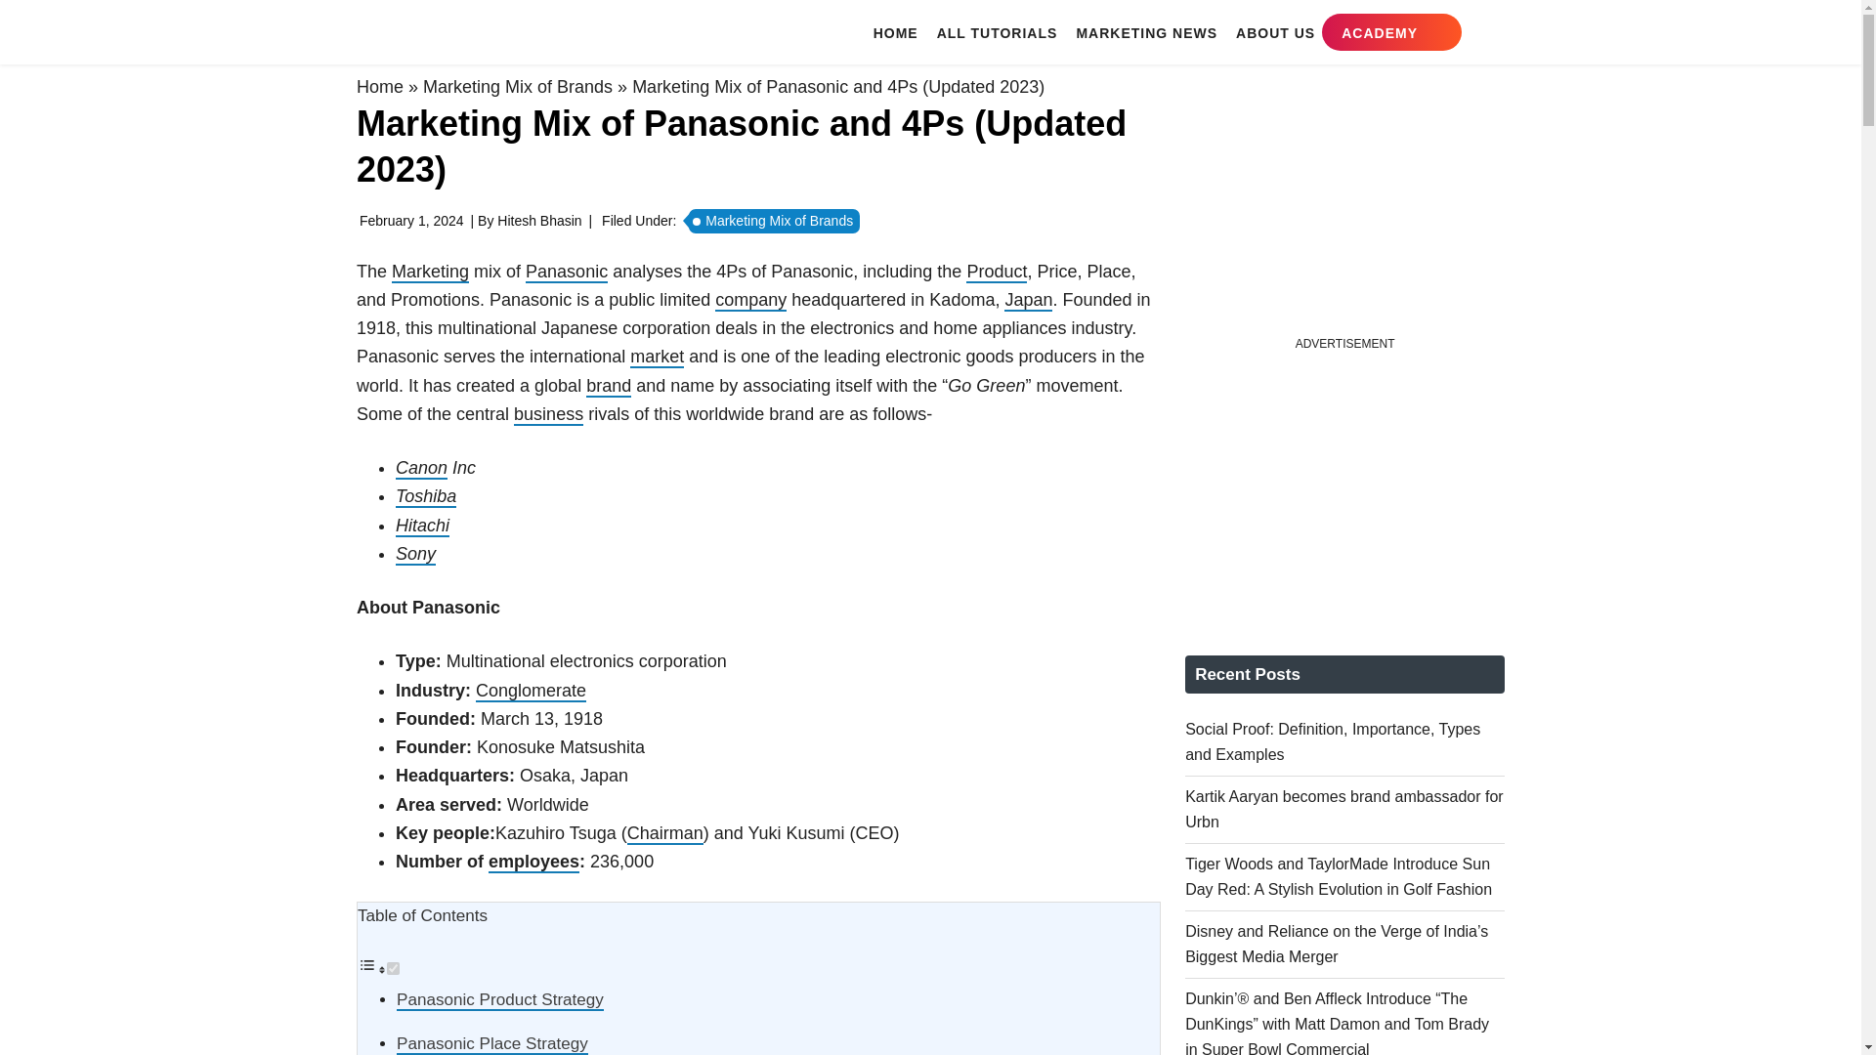 This screenshot has height=1055, width=1876. What do you see at coordinates (393, 967) in the screenshot?
I see `on` at bounding box center [393, 967].